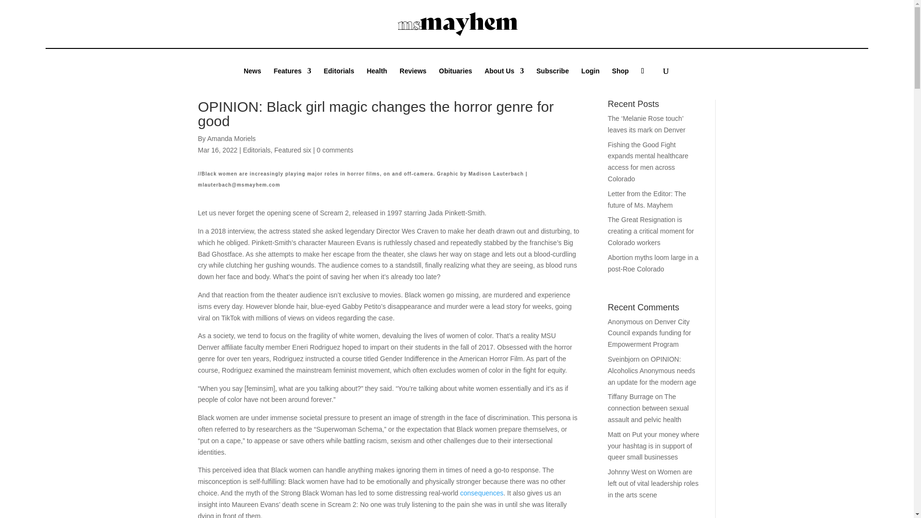  Describe the element at coordinates (553, 78) in the screenshot. I see `Subscribe` at that location.